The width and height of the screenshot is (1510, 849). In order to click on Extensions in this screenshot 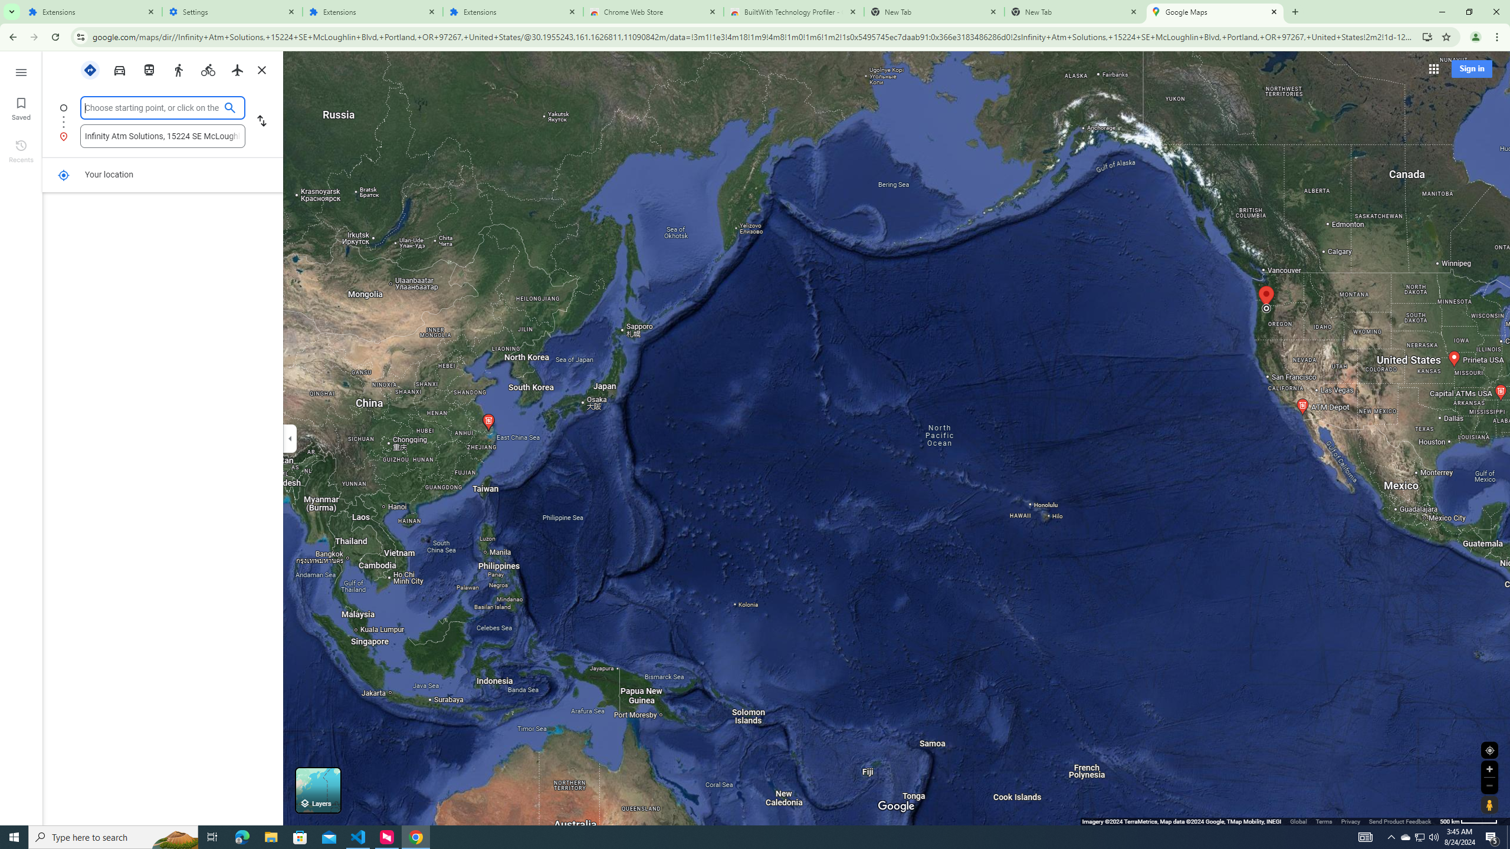, I will do `click(513, 12)`.